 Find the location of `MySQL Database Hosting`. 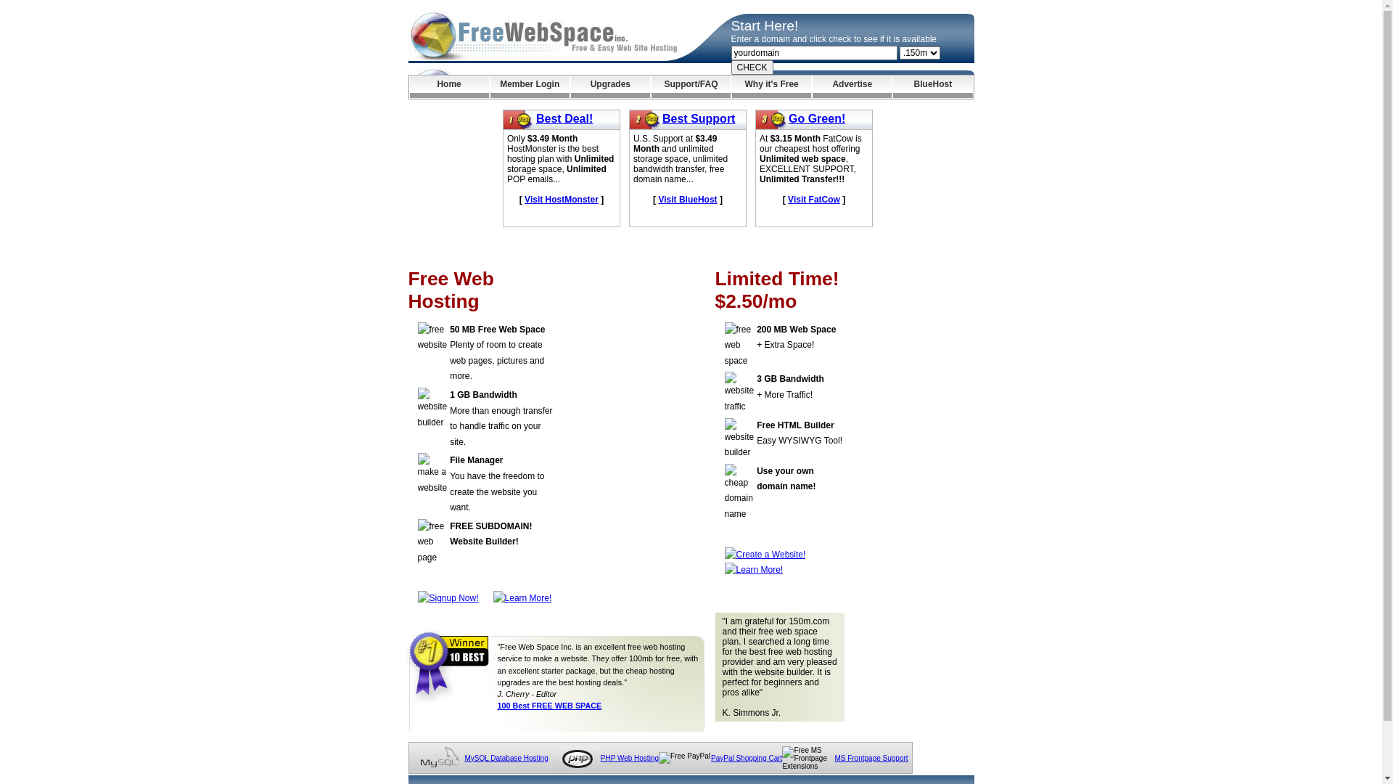

MySQL Database Hosting is located at coordinates (506, 758).